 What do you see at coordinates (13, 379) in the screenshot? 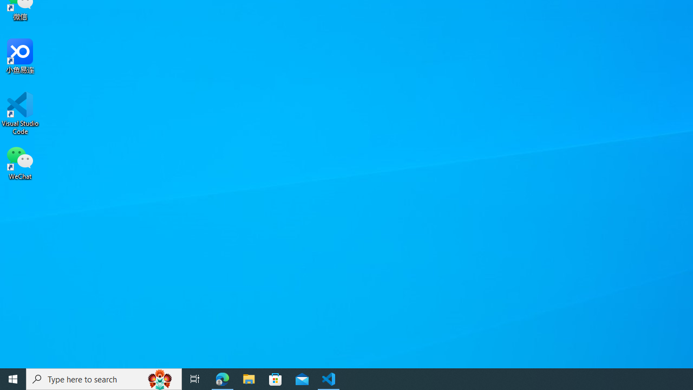
I see `Start` at bounding box center [13, 379].